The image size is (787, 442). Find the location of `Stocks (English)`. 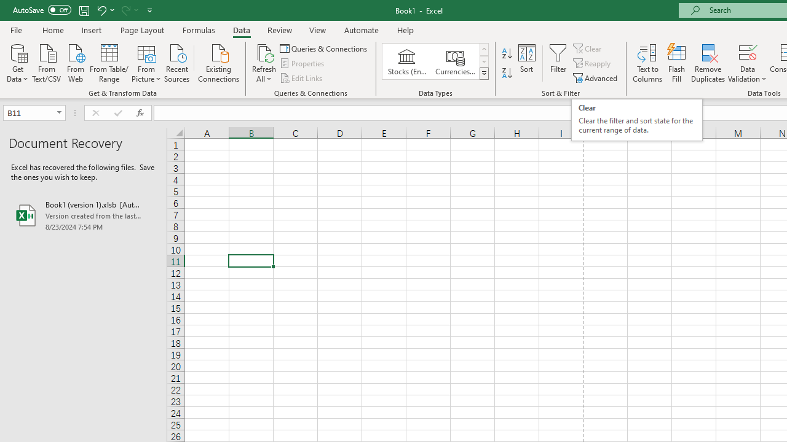

Stocks (English) is located at coordinates (407, 61).